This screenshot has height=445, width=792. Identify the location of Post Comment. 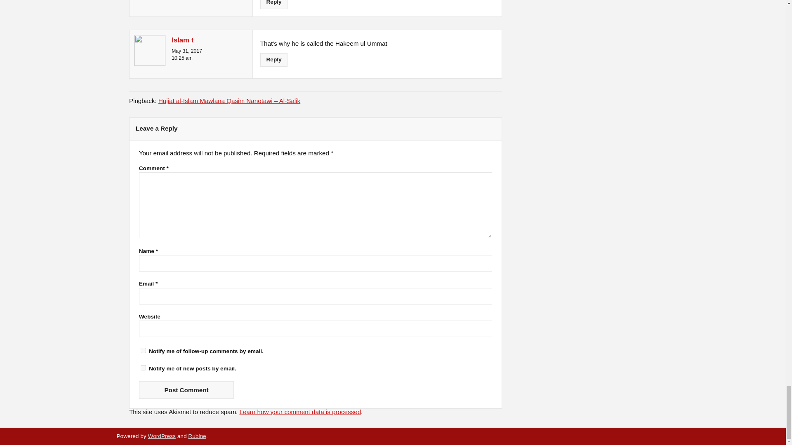
(186, 390).